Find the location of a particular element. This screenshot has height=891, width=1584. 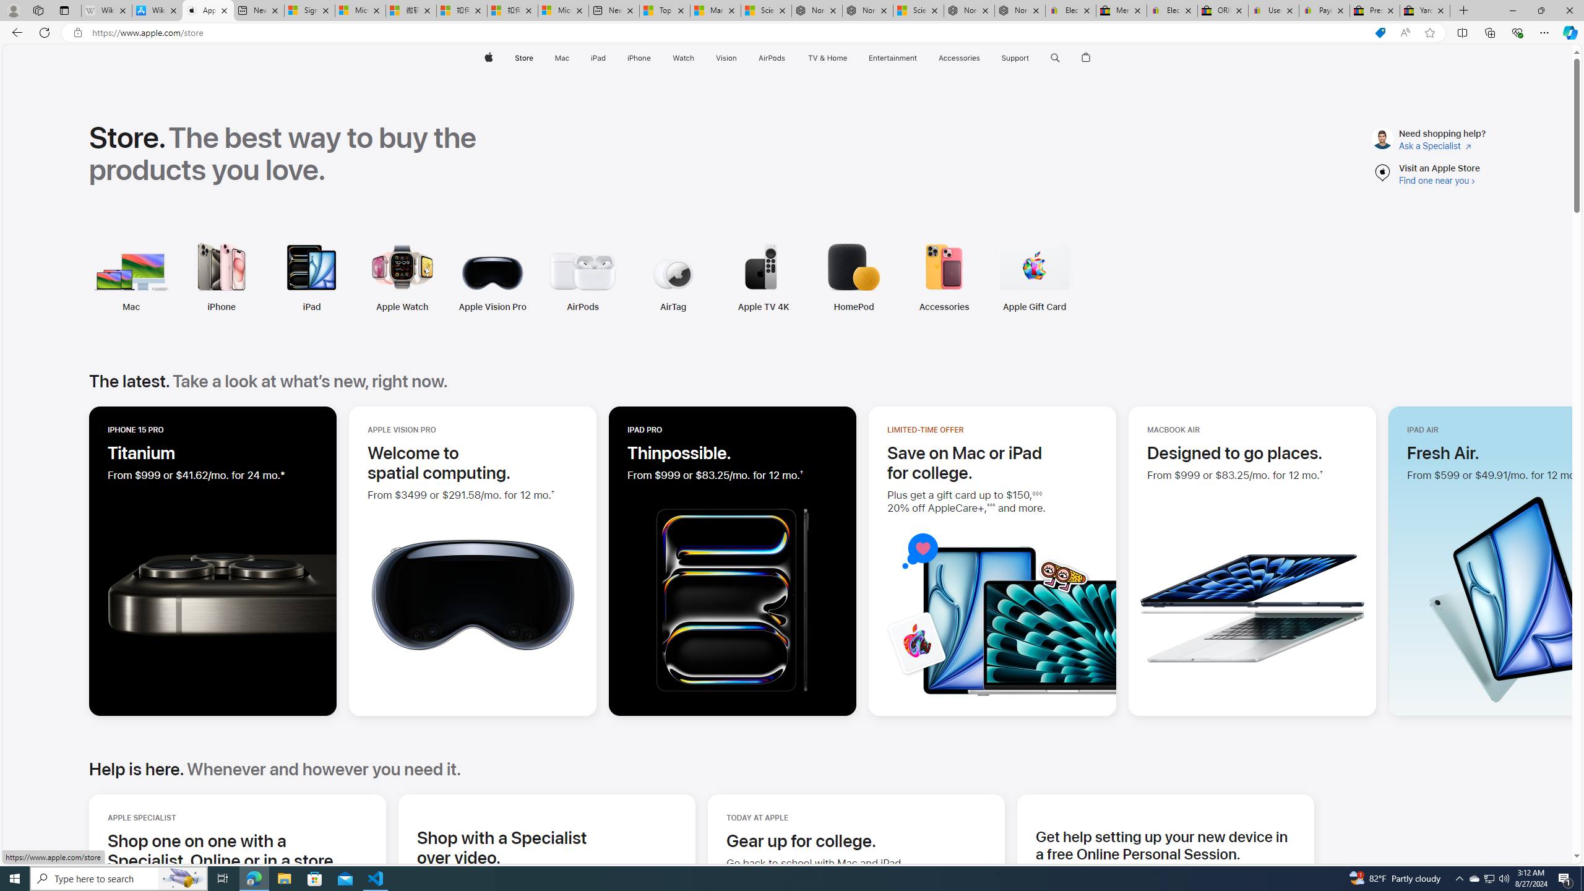

Entertainment menu is located at coordinates (919, 58).